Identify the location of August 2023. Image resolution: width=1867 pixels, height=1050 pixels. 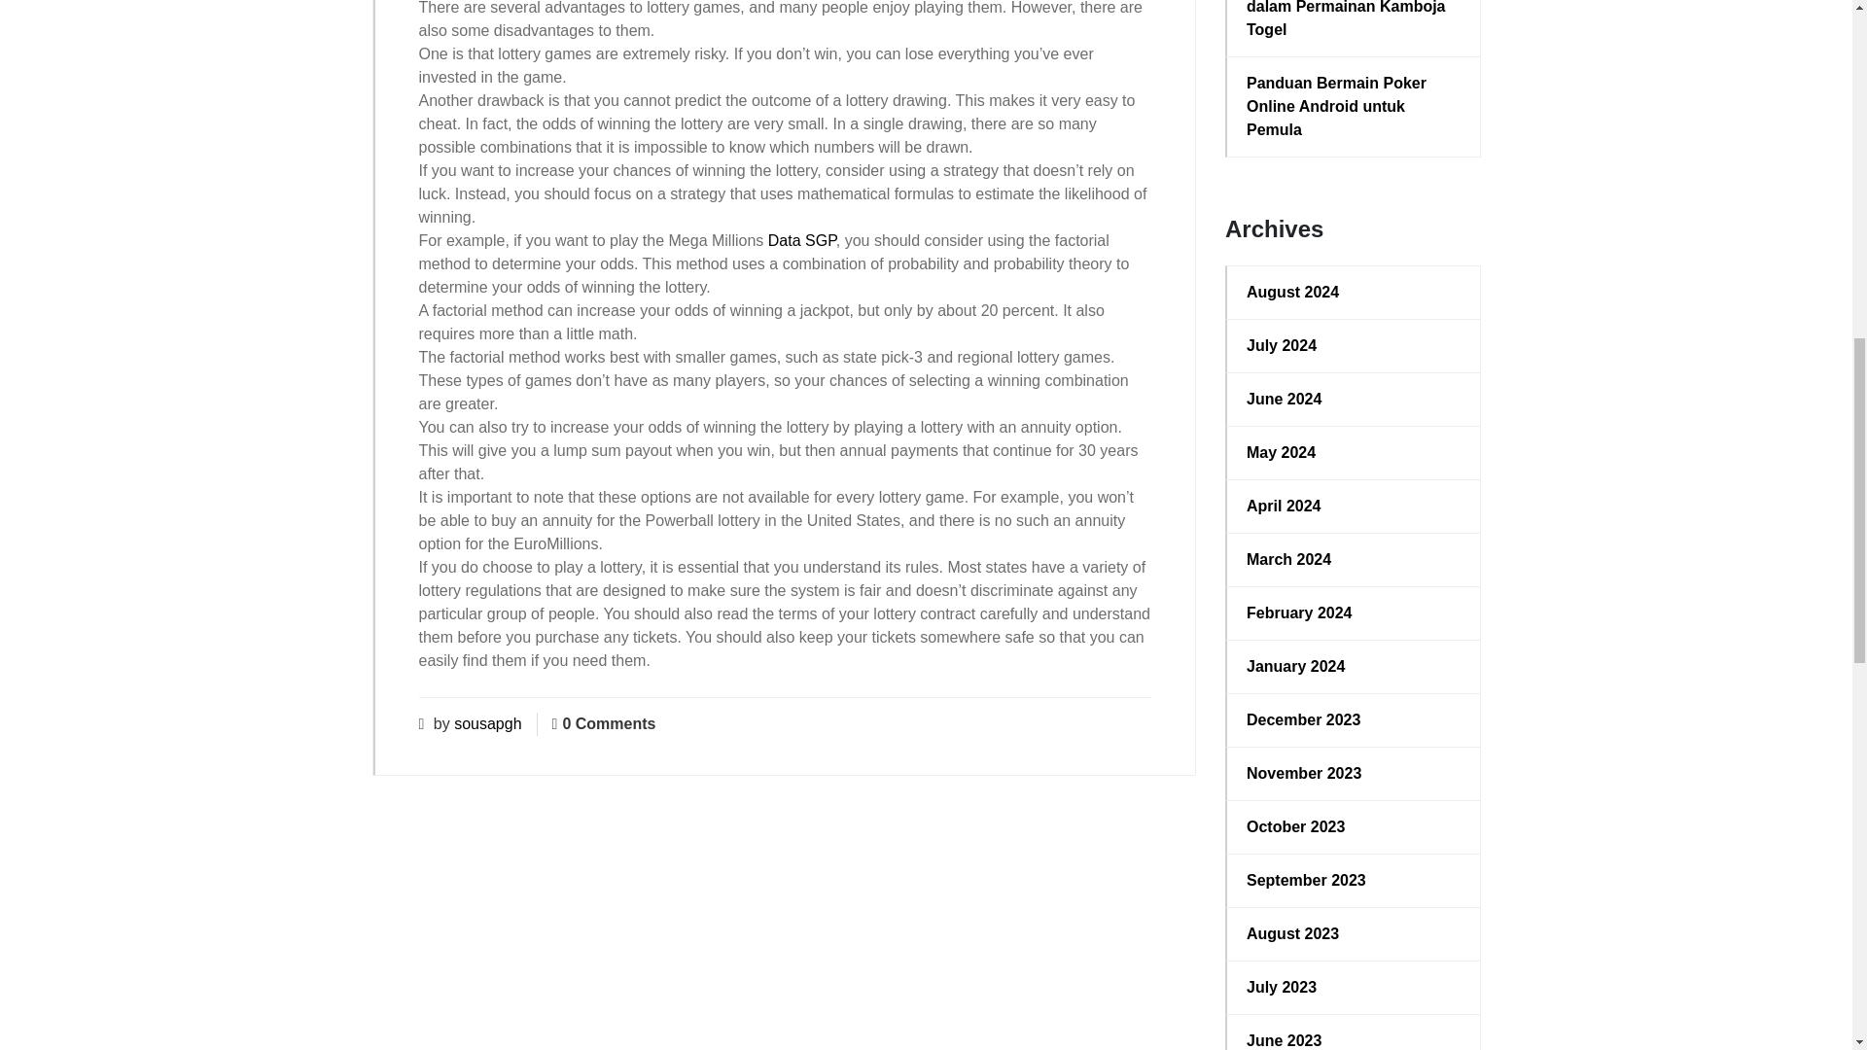
(1354, 934).